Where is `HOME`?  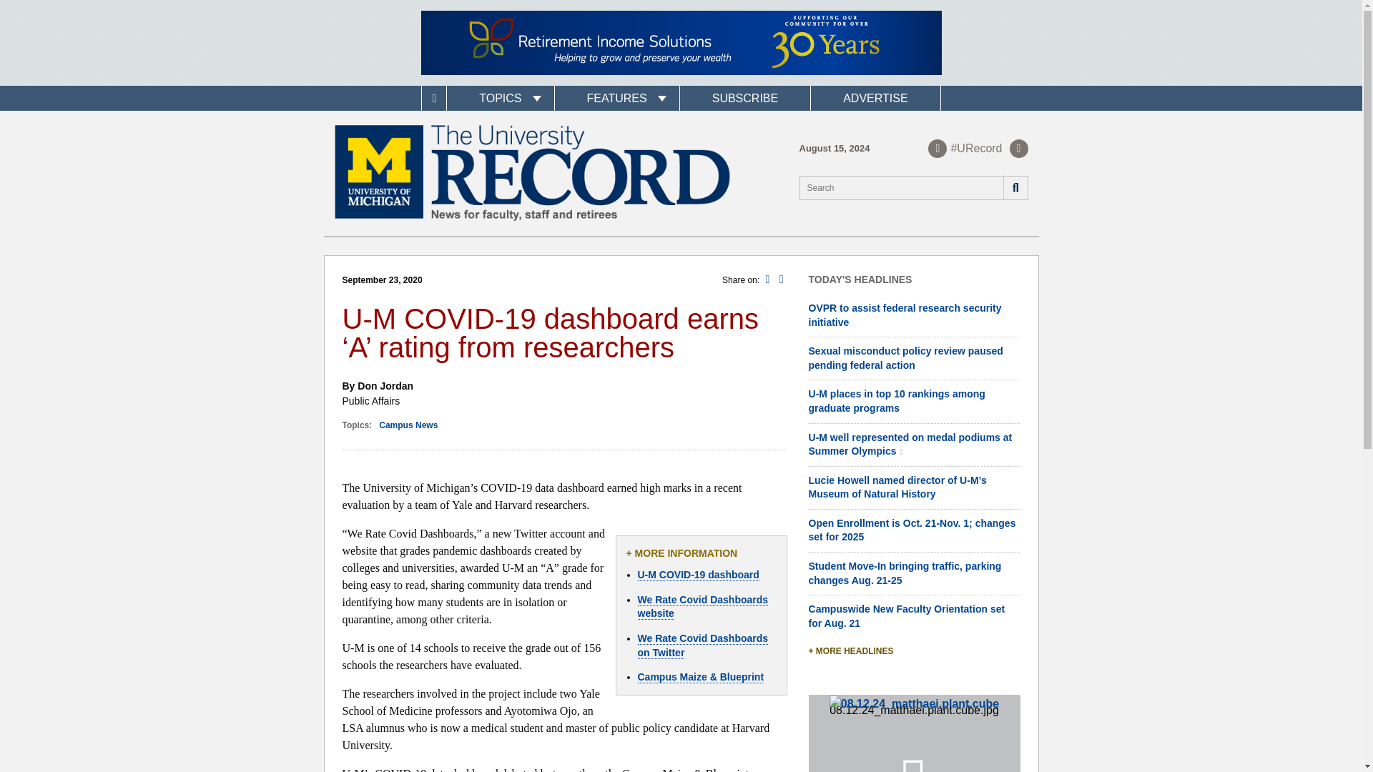
HOME is located at coordinates (433, 98).